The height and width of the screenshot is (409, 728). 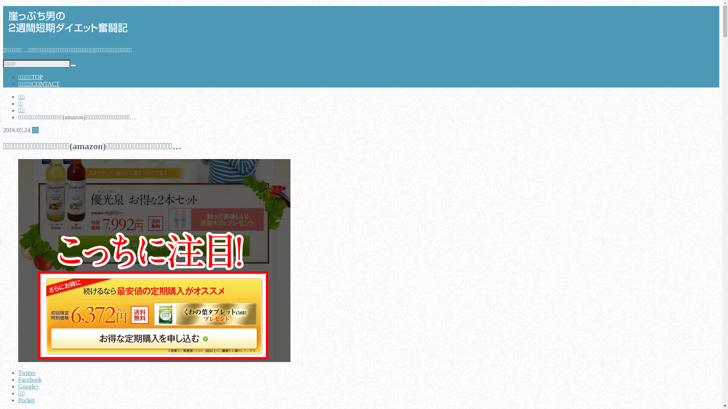 I want to click on Google+, so click(x=29, y=386).